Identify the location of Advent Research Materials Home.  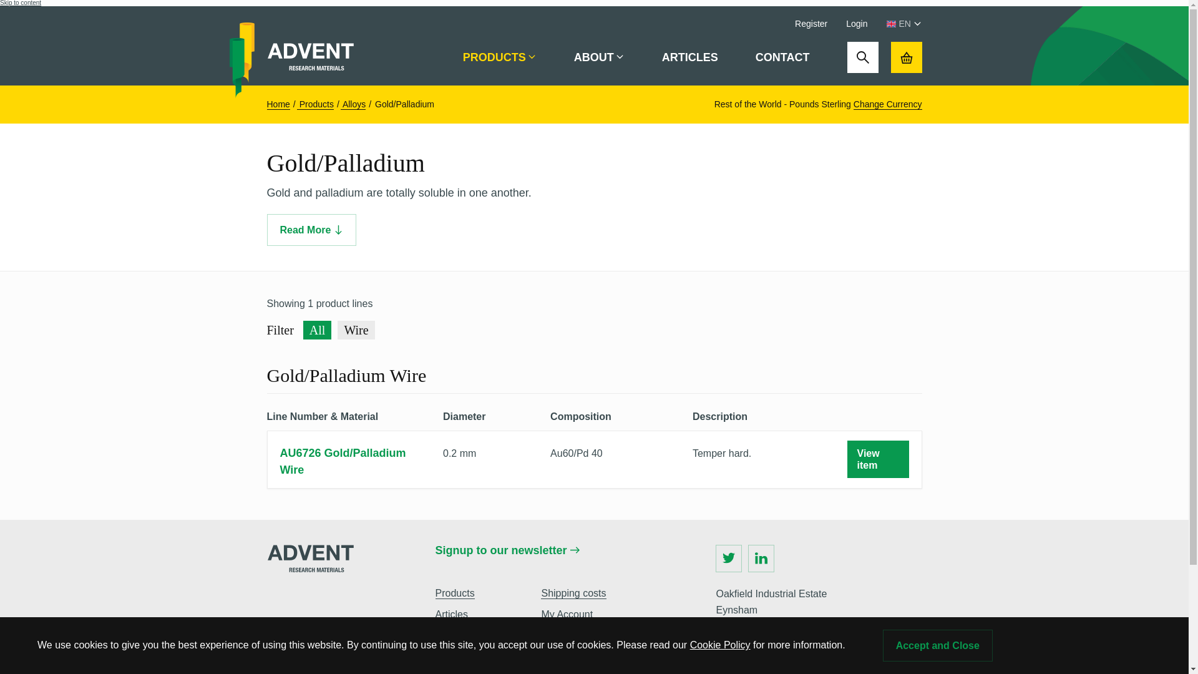
(311, 57).